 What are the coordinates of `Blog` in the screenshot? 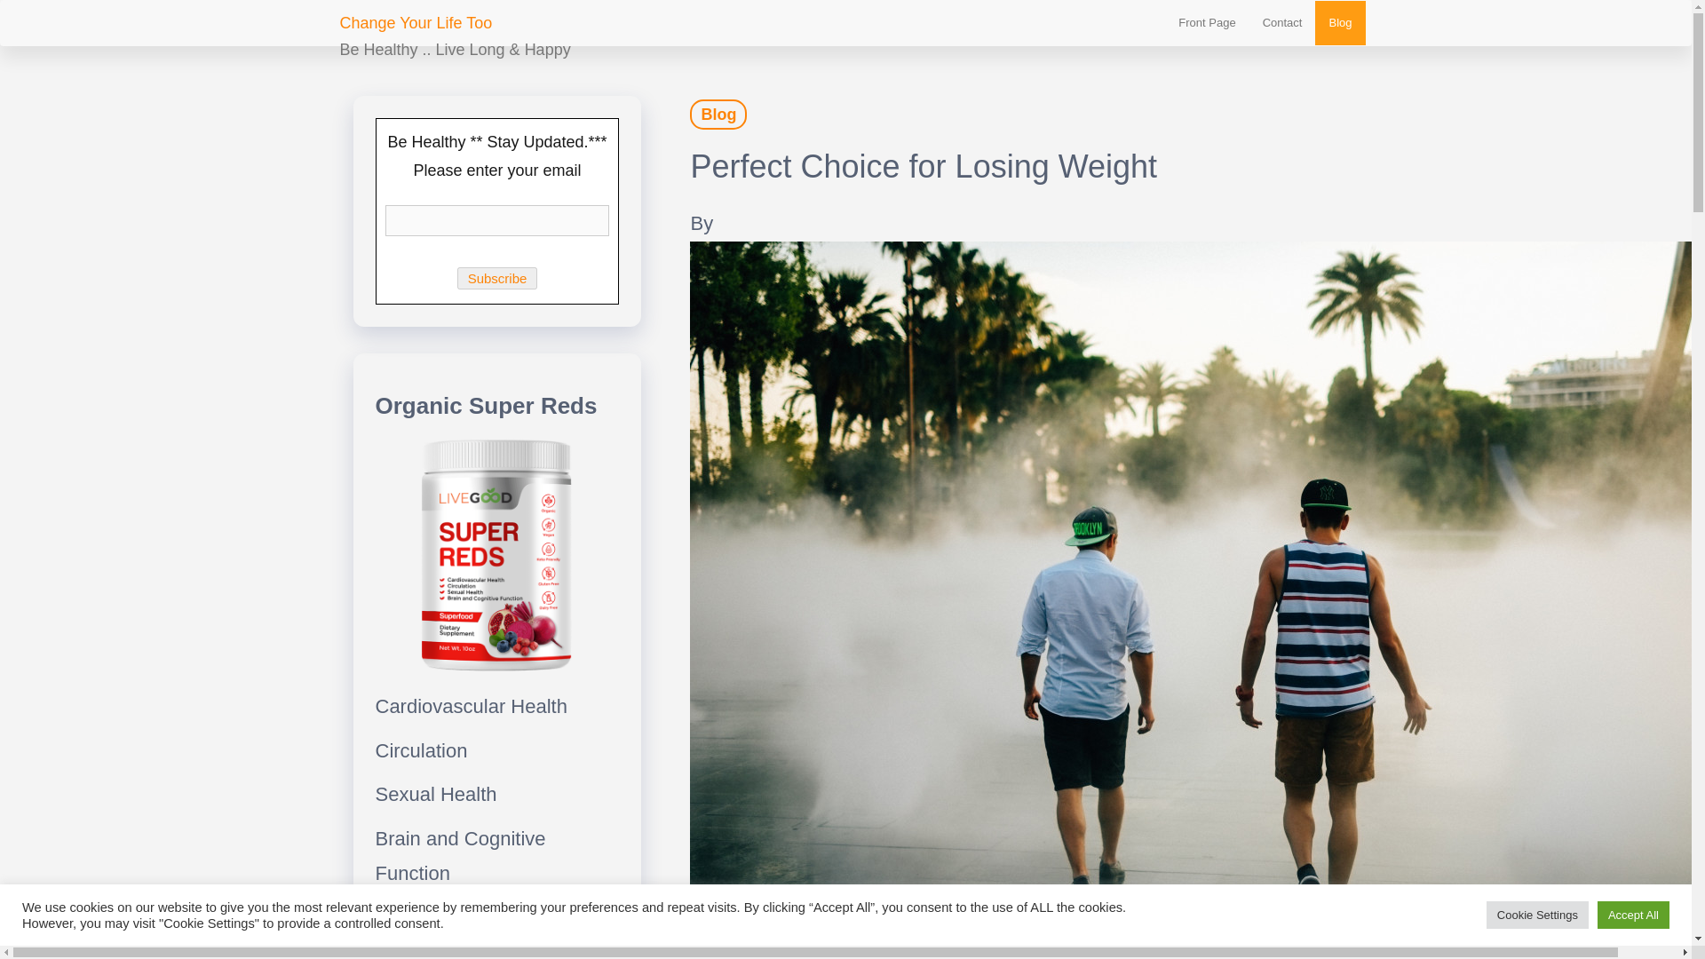 It's located at (718, 114).